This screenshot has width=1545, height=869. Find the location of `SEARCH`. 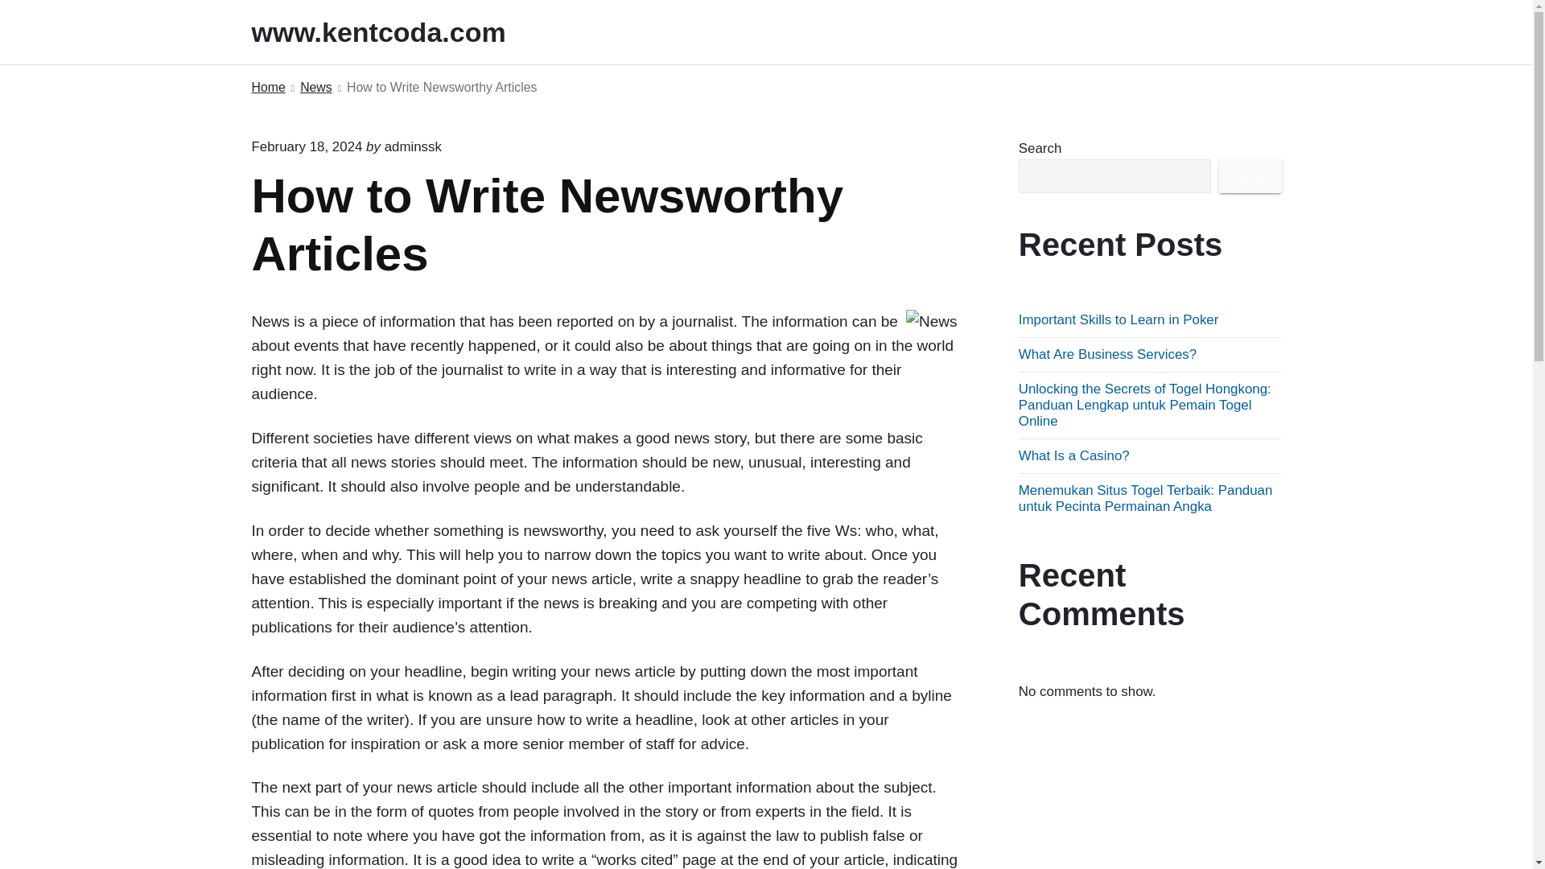

SEARCH is located at coordinates (1250, 175).